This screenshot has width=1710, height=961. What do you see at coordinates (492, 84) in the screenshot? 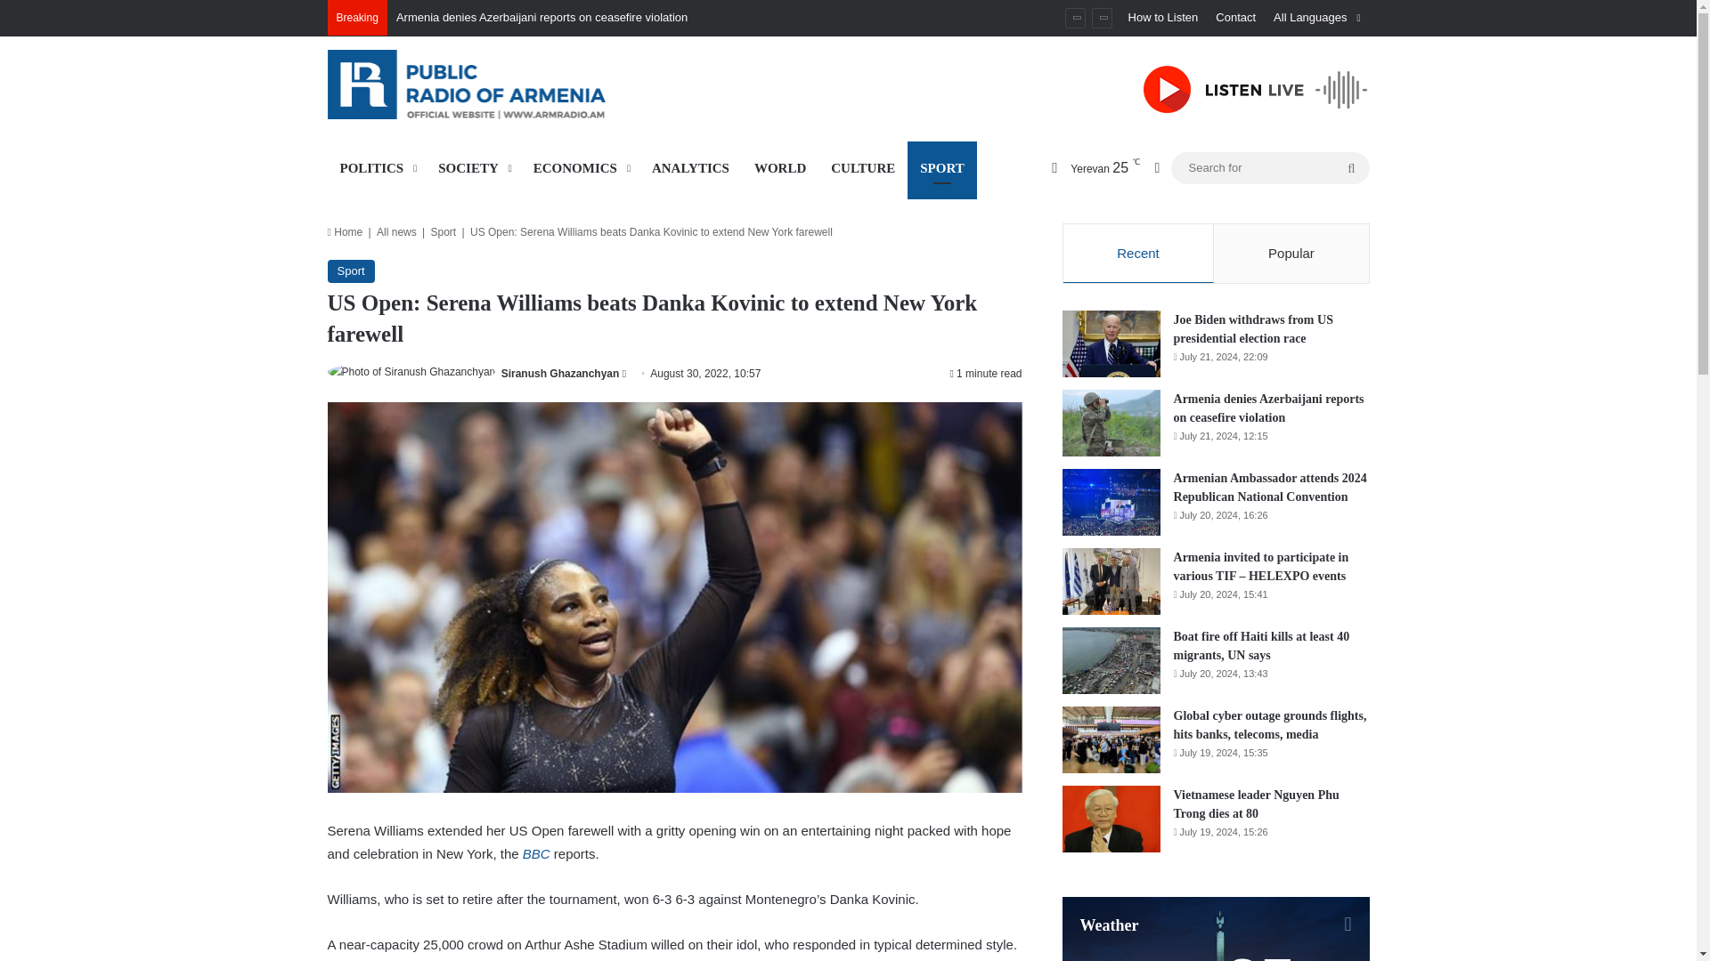
I see `Public Radio of Armenia` at bounding box center [492, 84].